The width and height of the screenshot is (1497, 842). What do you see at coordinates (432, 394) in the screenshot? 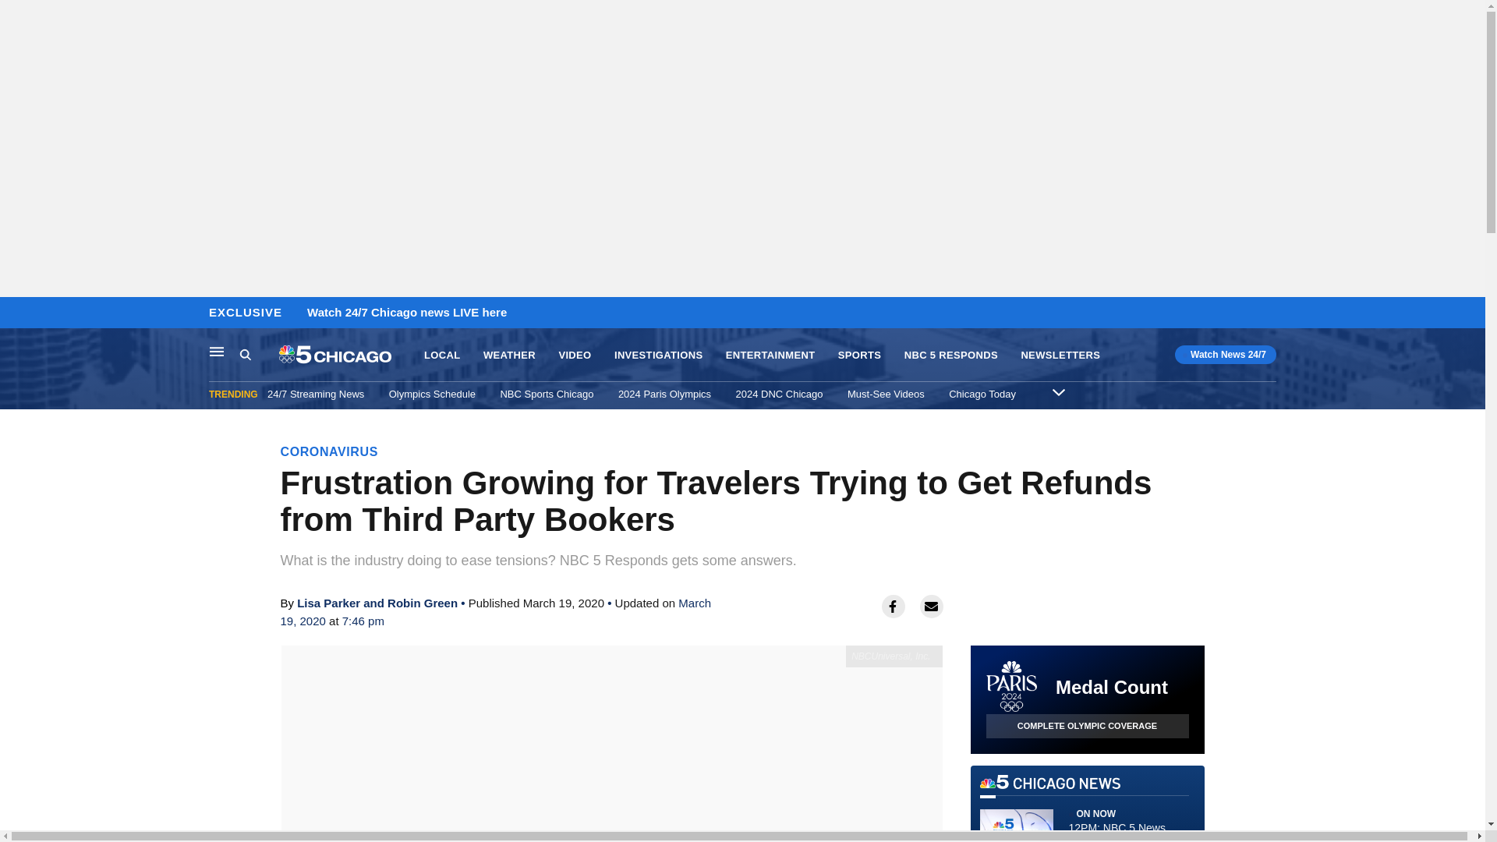
I see `Olympics Schedule` at bounding box center [432, 394].